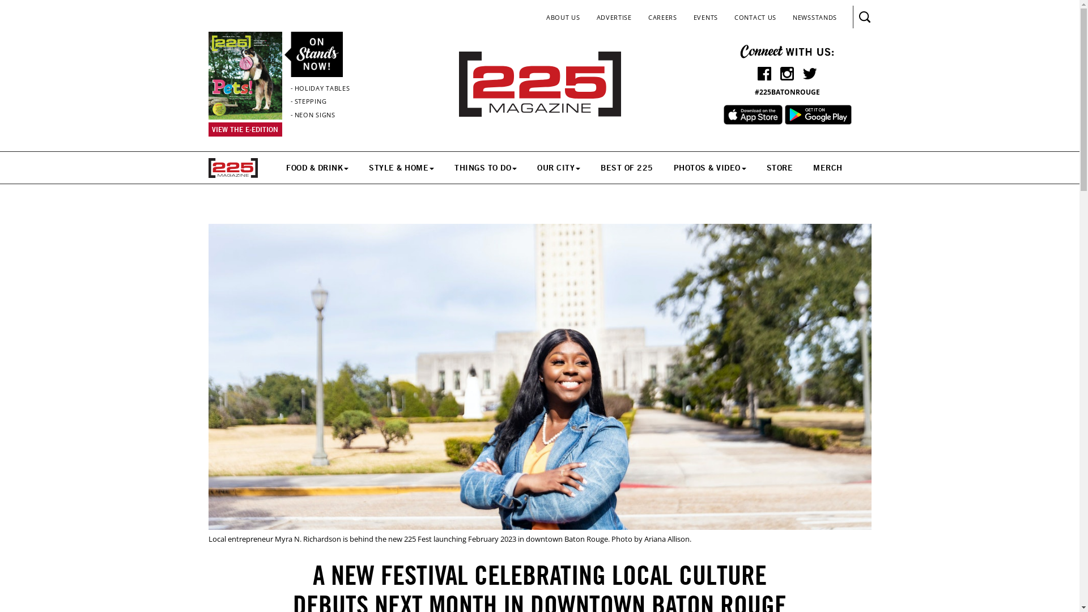 The height and width of the screenshot is (612, 1088). What do you see at coordinates (755, 17) in the screenshot?
I see `CONTACT US` at bounding box center [755, 17].